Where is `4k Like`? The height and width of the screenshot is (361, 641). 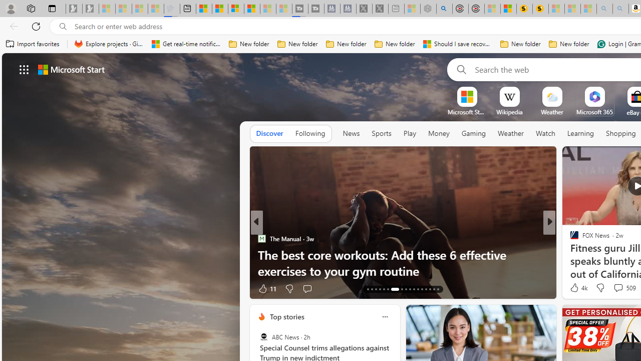
4k Like is located at coordinates (578, 288).